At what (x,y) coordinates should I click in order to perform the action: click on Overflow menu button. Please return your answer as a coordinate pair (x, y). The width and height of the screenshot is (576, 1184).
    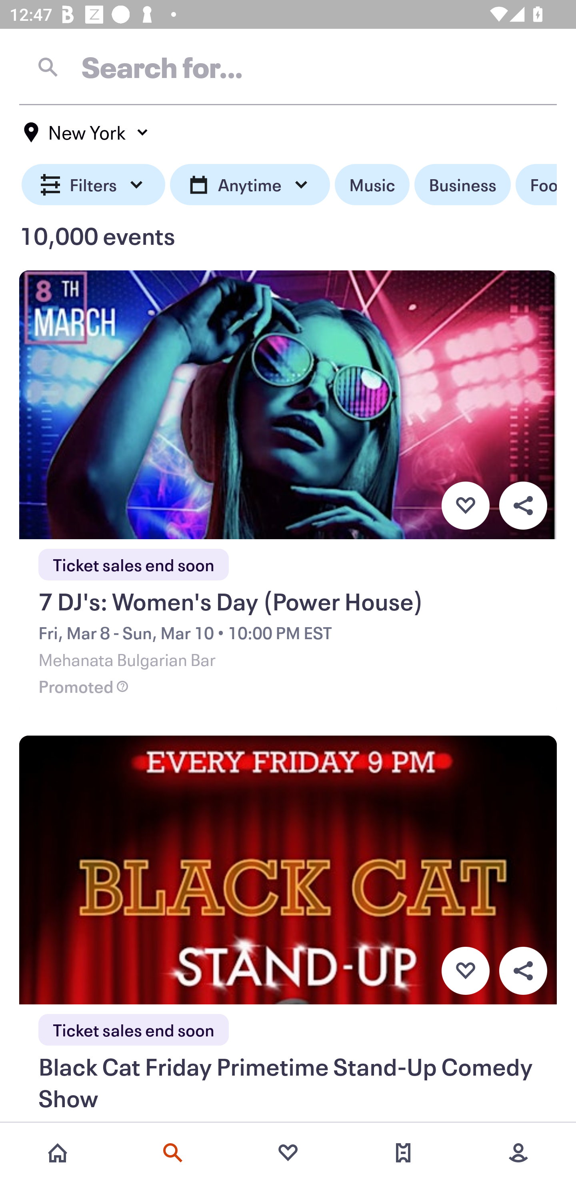
    Looking at the image, I should click on (523, 971).